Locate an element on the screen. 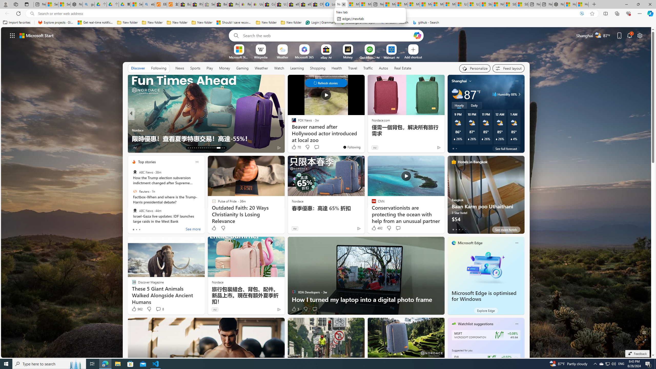  More options is located at coordinates (517, 324).